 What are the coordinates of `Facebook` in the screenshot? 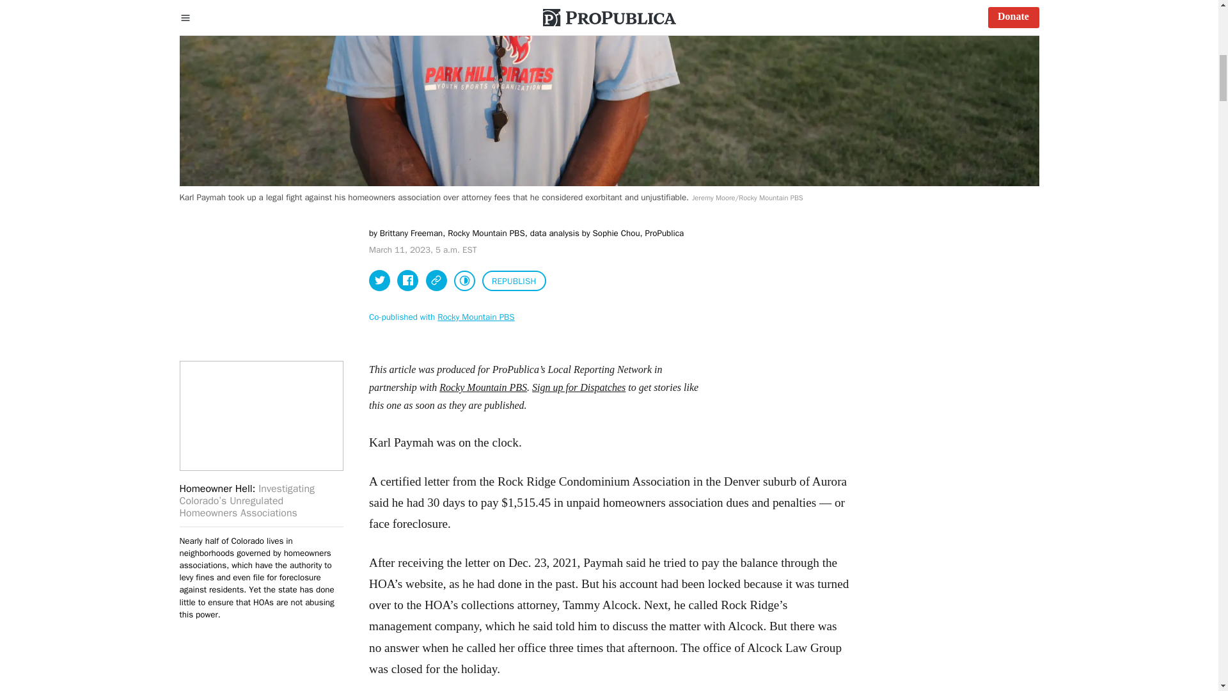 It's located at (407, 280).